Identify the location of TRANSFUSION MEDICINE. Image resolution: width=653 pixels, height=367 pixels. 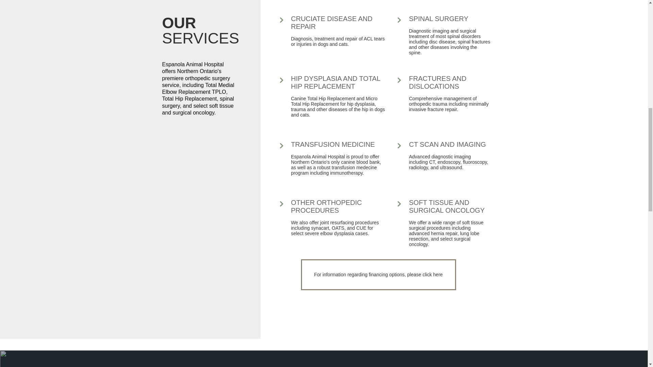
(333, 144).